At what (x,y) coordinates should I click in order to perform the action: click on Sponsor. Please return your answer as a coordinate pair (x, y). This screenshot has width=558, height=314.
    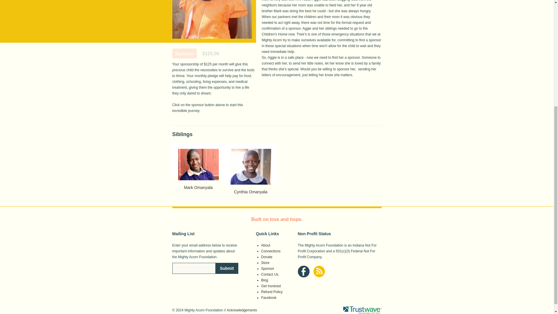
    Looking at the image, I should click on (267, 268).